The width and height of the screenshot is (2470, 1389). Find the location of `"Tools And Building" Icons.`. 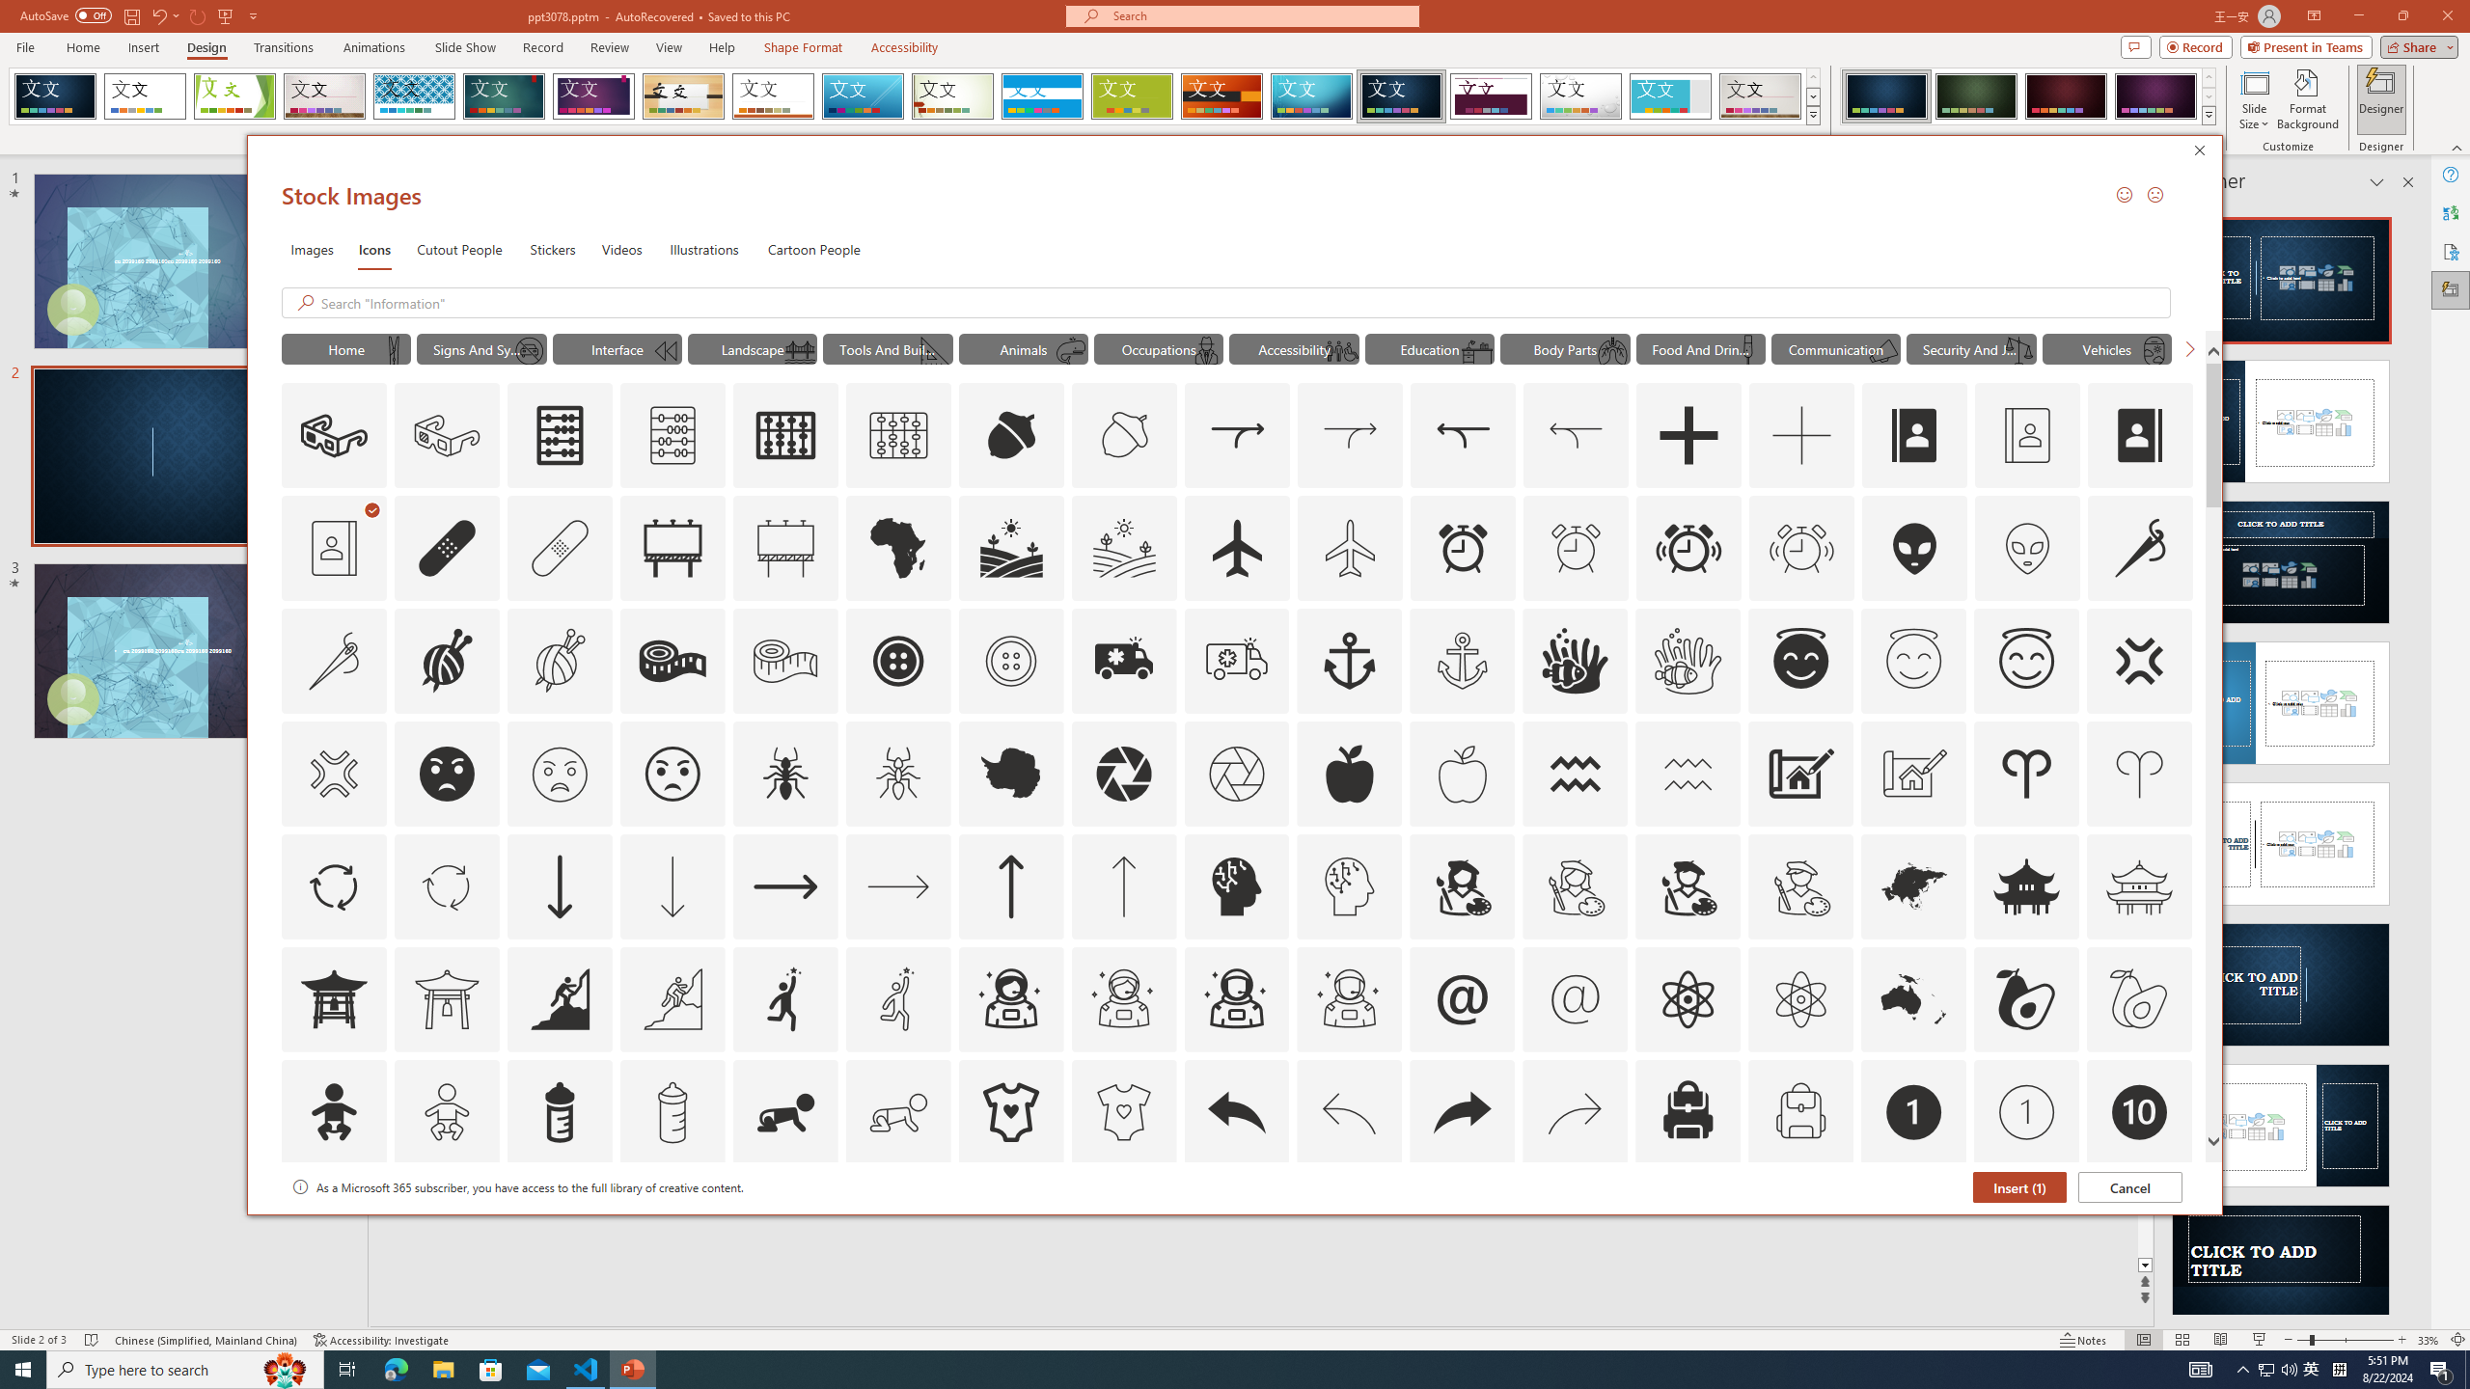

"Tools And Building" Icons. is located at coordinates (888, 348).